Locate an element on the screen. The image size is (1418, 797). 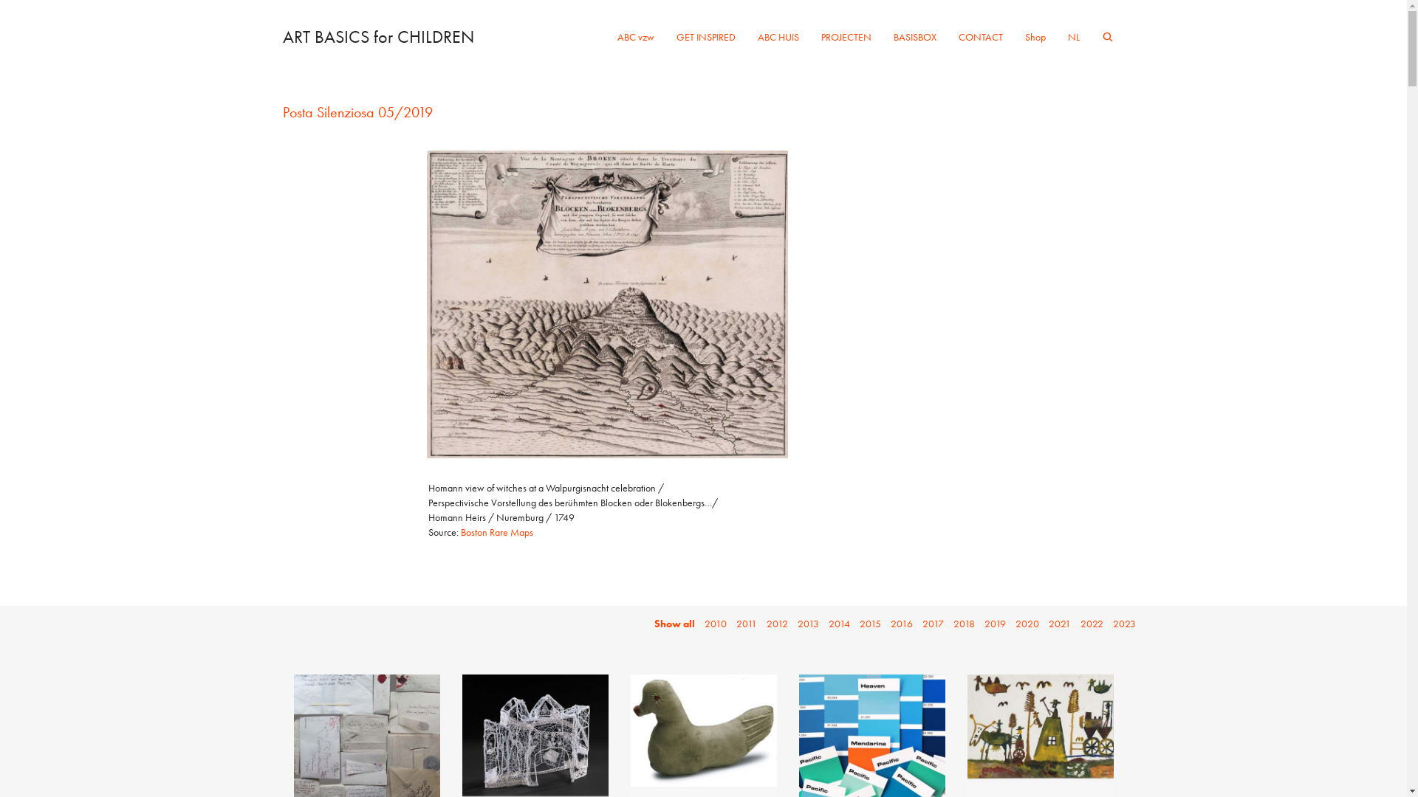
2021 is located at coordinates (1060, 624).